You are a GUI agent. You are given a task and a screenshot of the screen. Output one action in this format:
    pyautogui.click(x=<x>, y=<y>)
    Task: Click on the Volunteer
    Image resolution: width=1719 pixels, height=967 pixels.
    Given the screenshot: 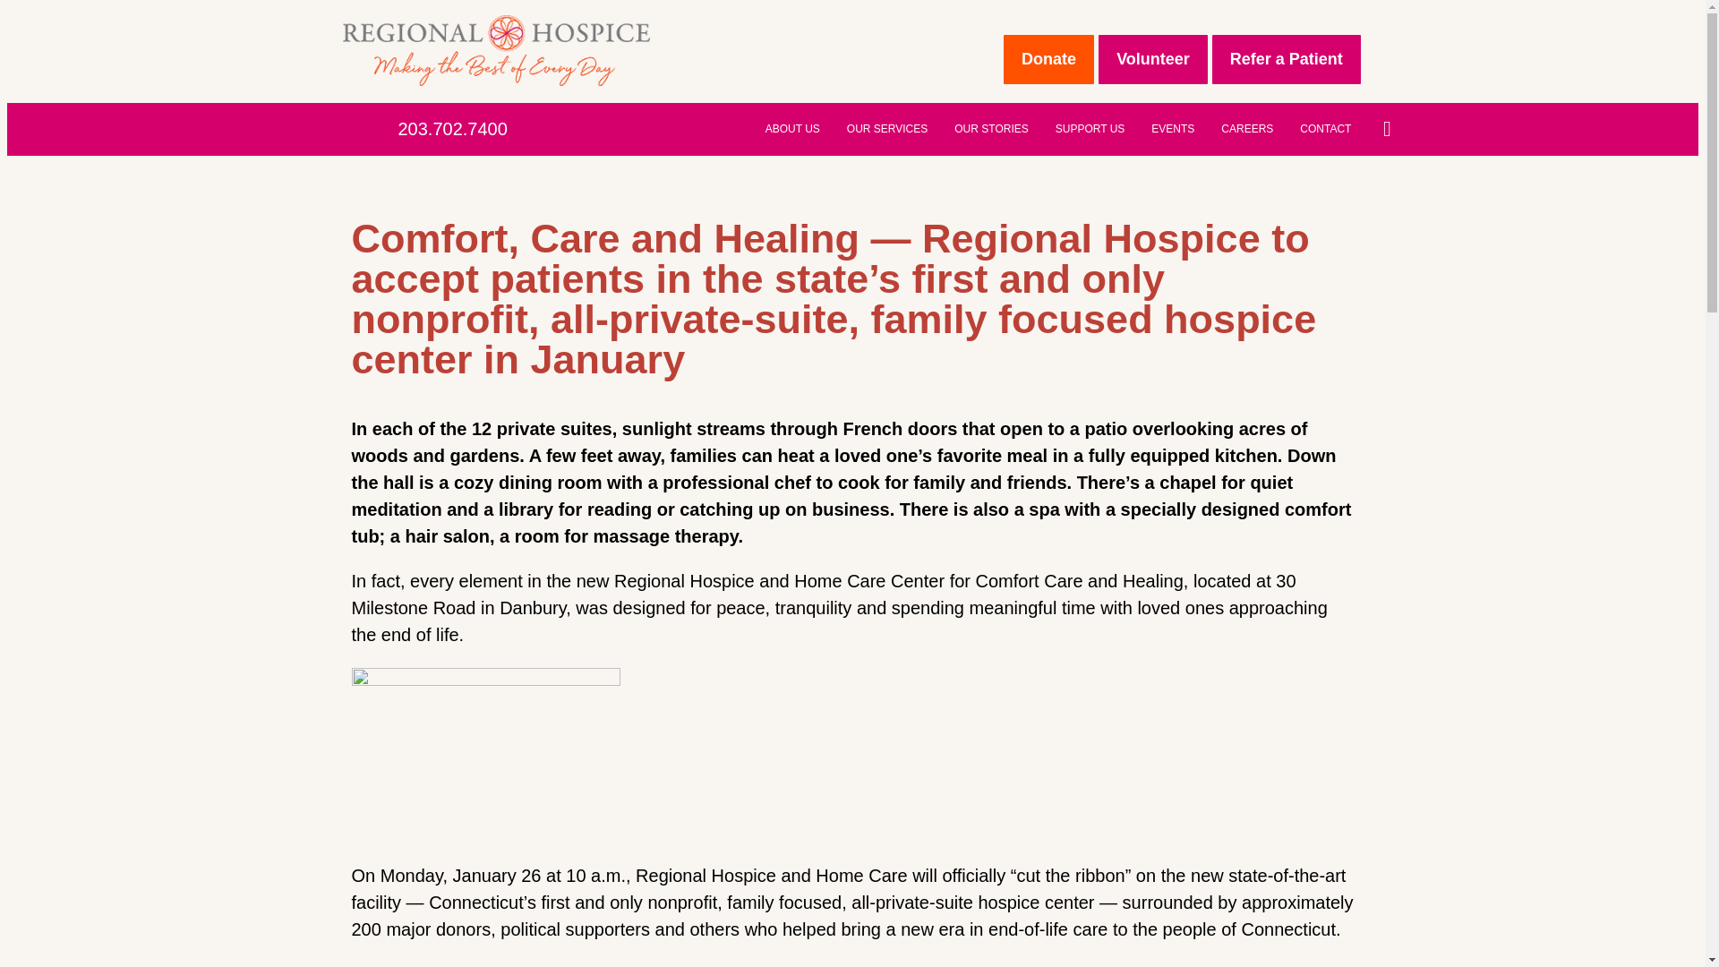 What is the action you would take?
    pyautogui.click(x=1153, y=59)
    